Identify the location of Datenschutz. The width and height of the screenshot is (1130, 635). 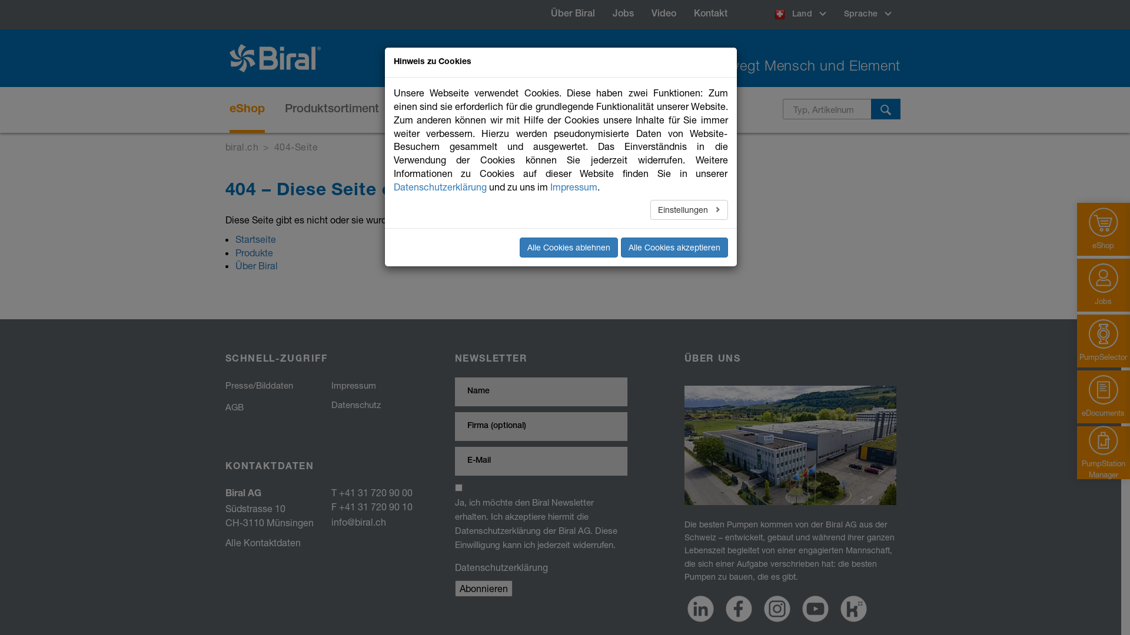
(355, 405).